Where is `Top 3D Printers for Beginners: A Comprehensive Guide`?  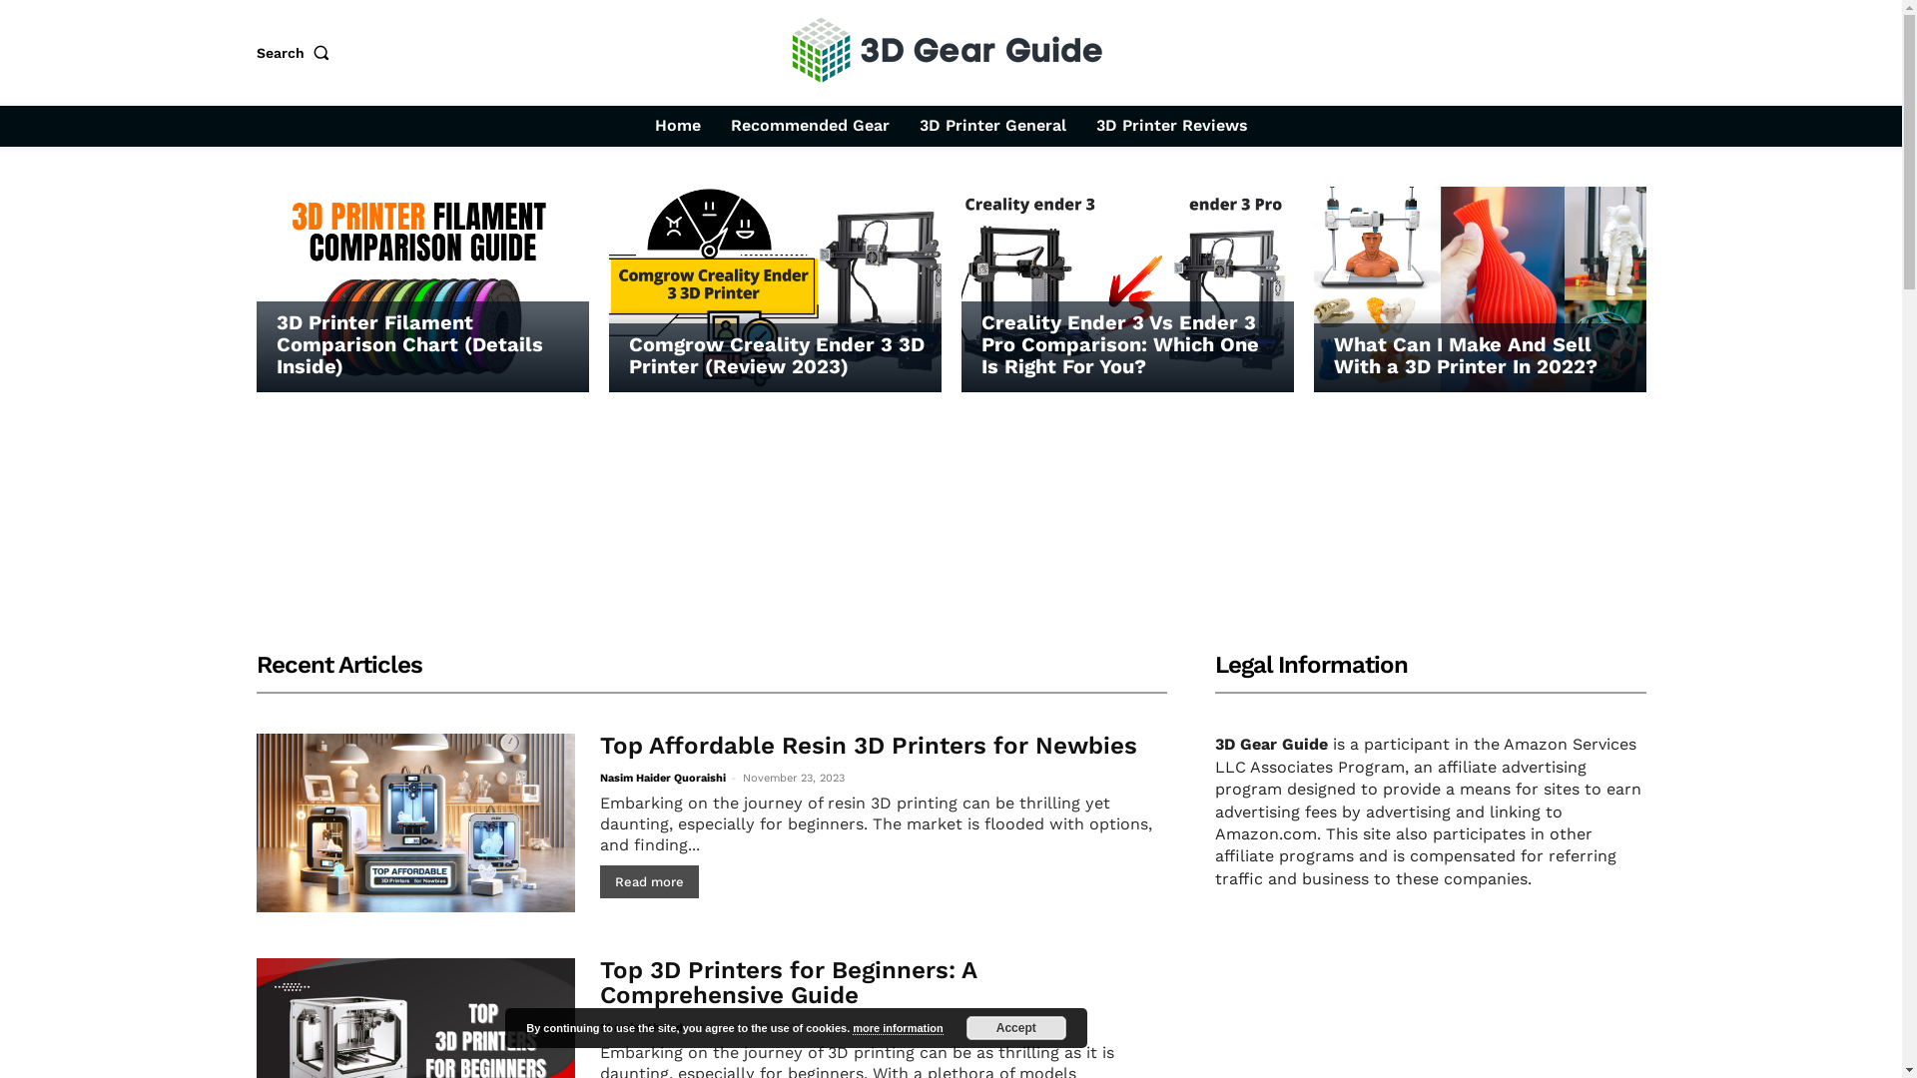 Top 3D Printers for Beginners: A Comprehensive Guide is located at coordinates (789, 982).